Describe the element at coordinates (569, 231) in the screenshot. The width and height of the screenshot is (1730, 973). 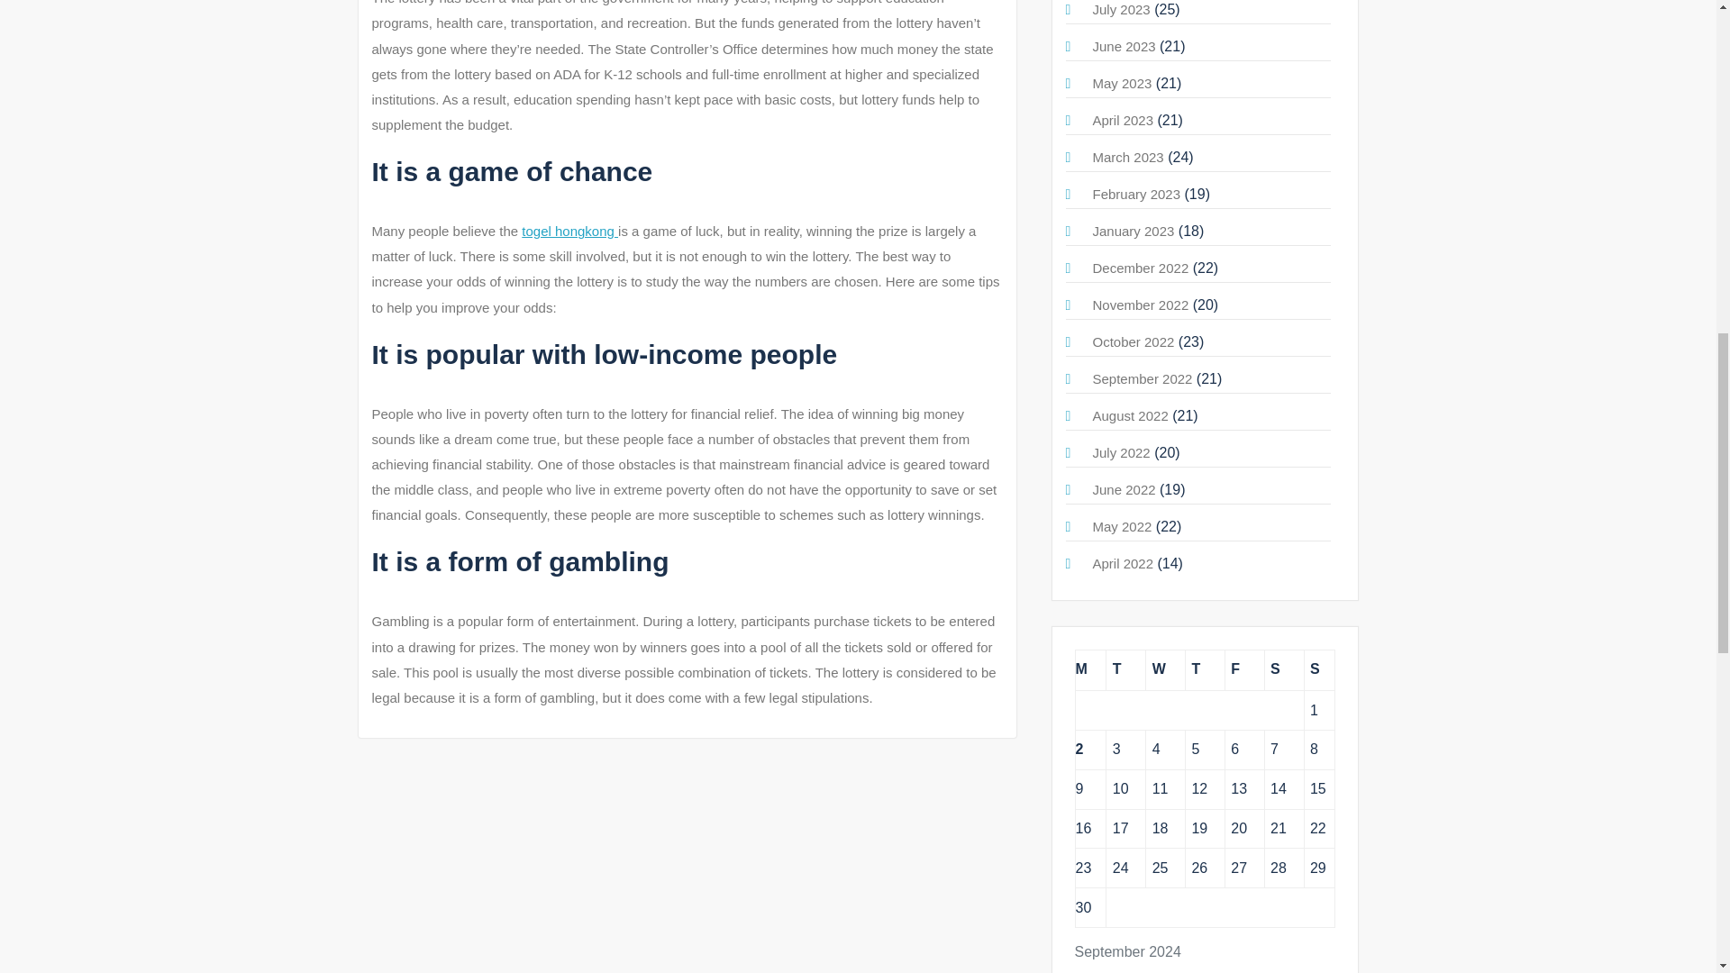
I see `togel hongkong` at that location.